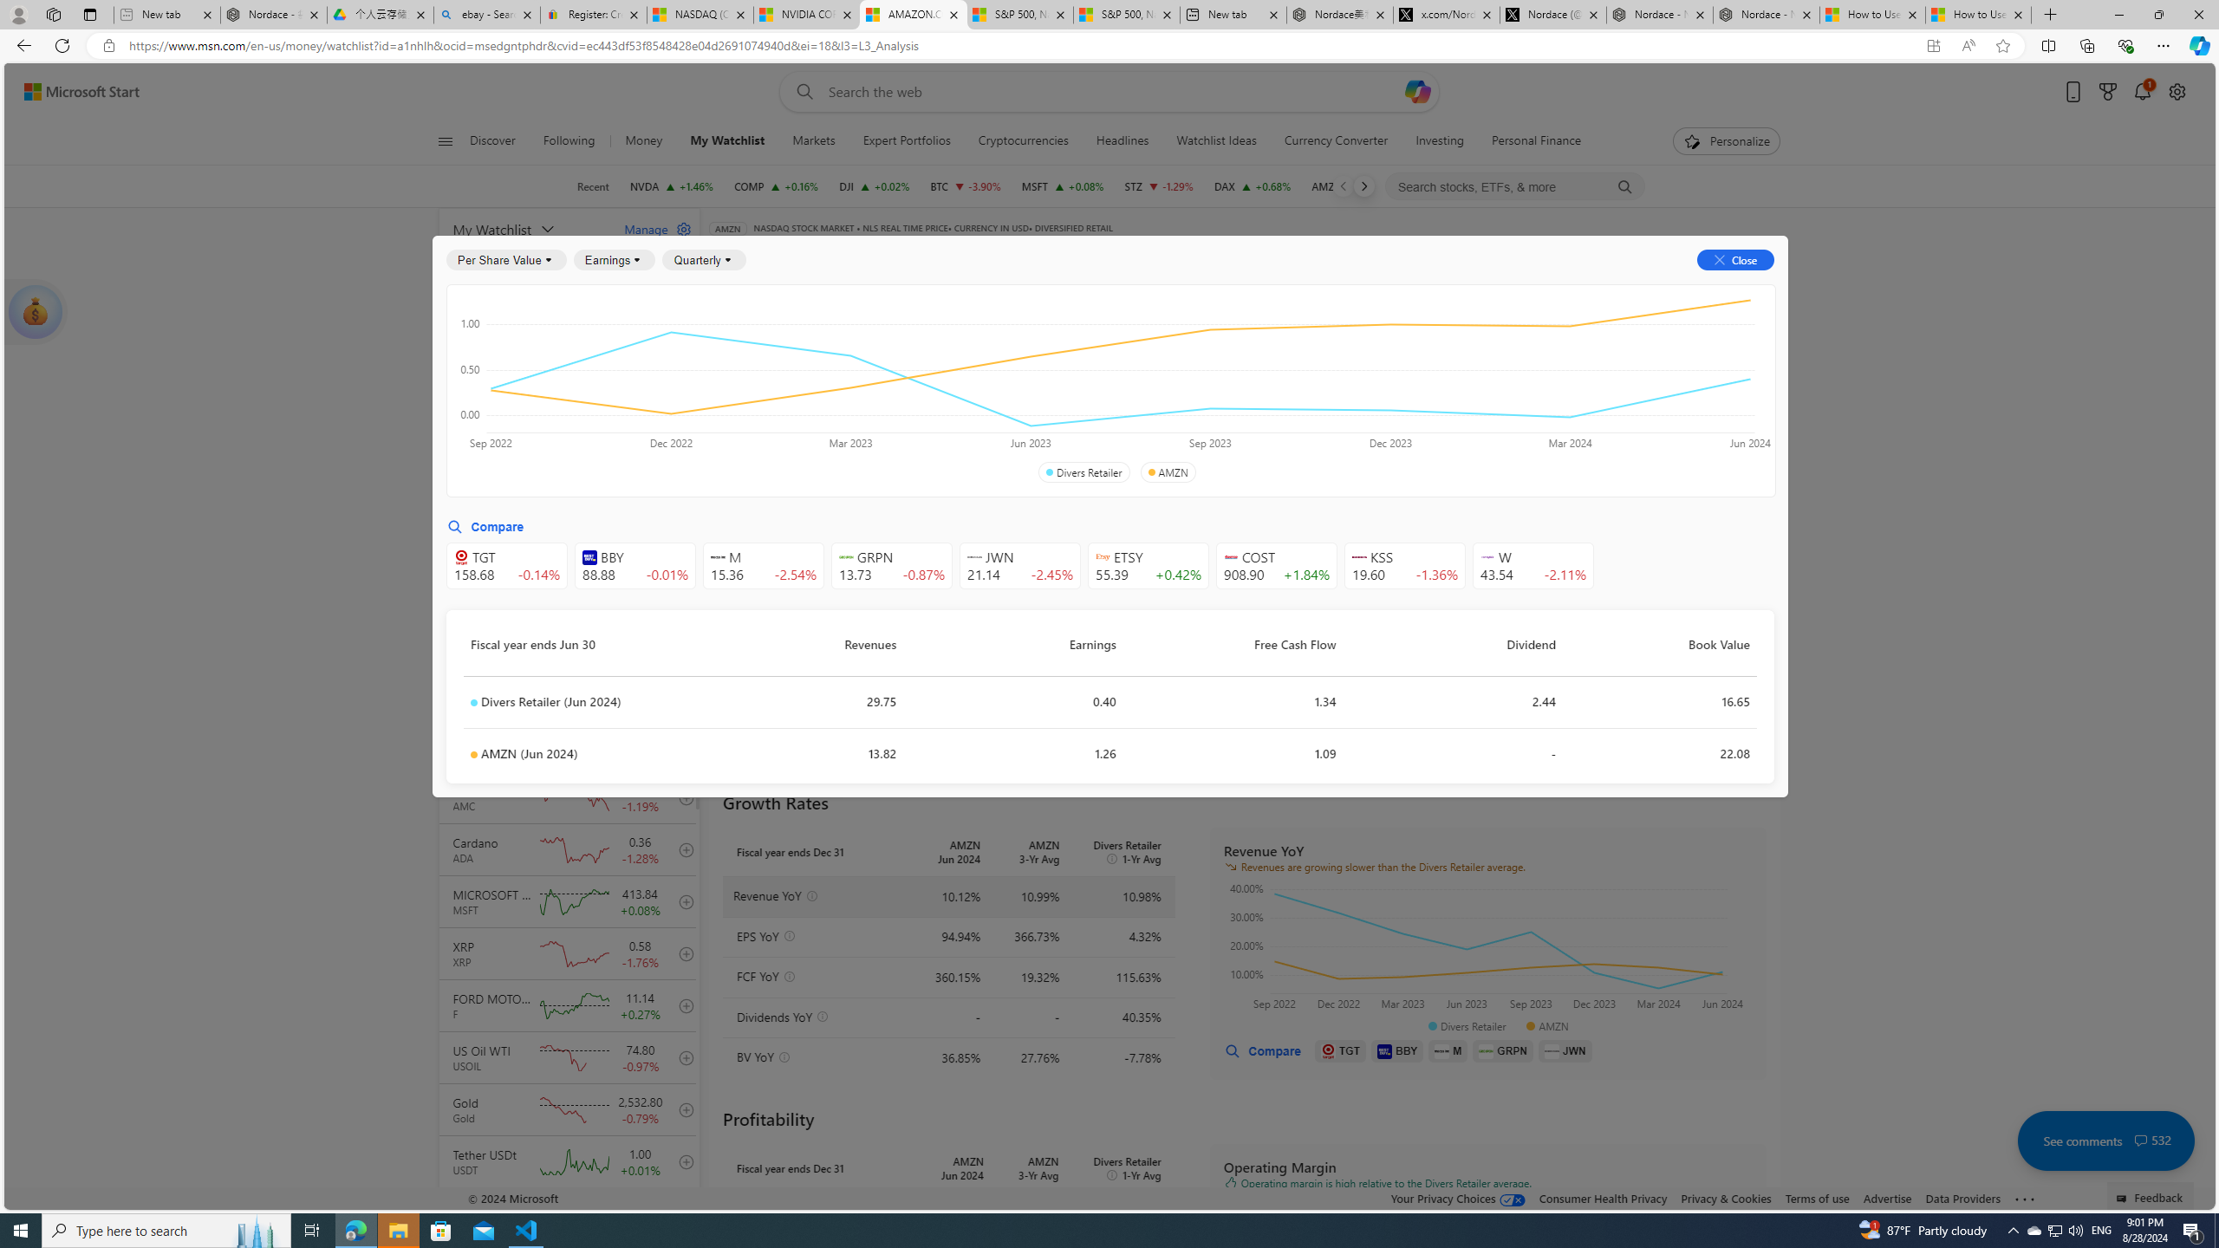 The image size is (2219, 1248). I want to click on Address and search bar, so click(1020, 46).